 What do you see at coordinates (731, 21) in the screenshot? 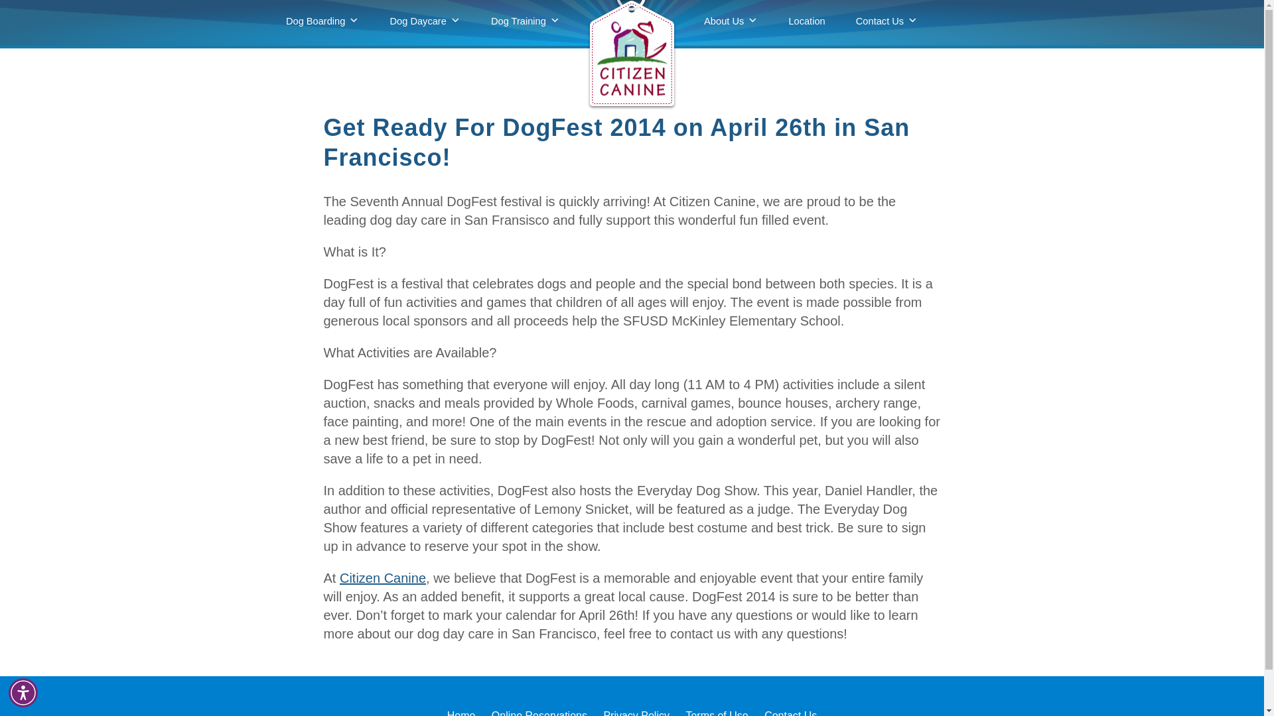
I see `About Us` at bounding box center [731, 21].